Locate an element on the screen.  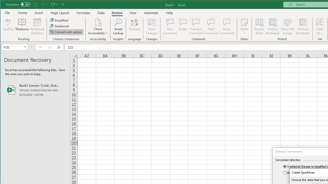
Convert with option is located at coordinates (66, 32).